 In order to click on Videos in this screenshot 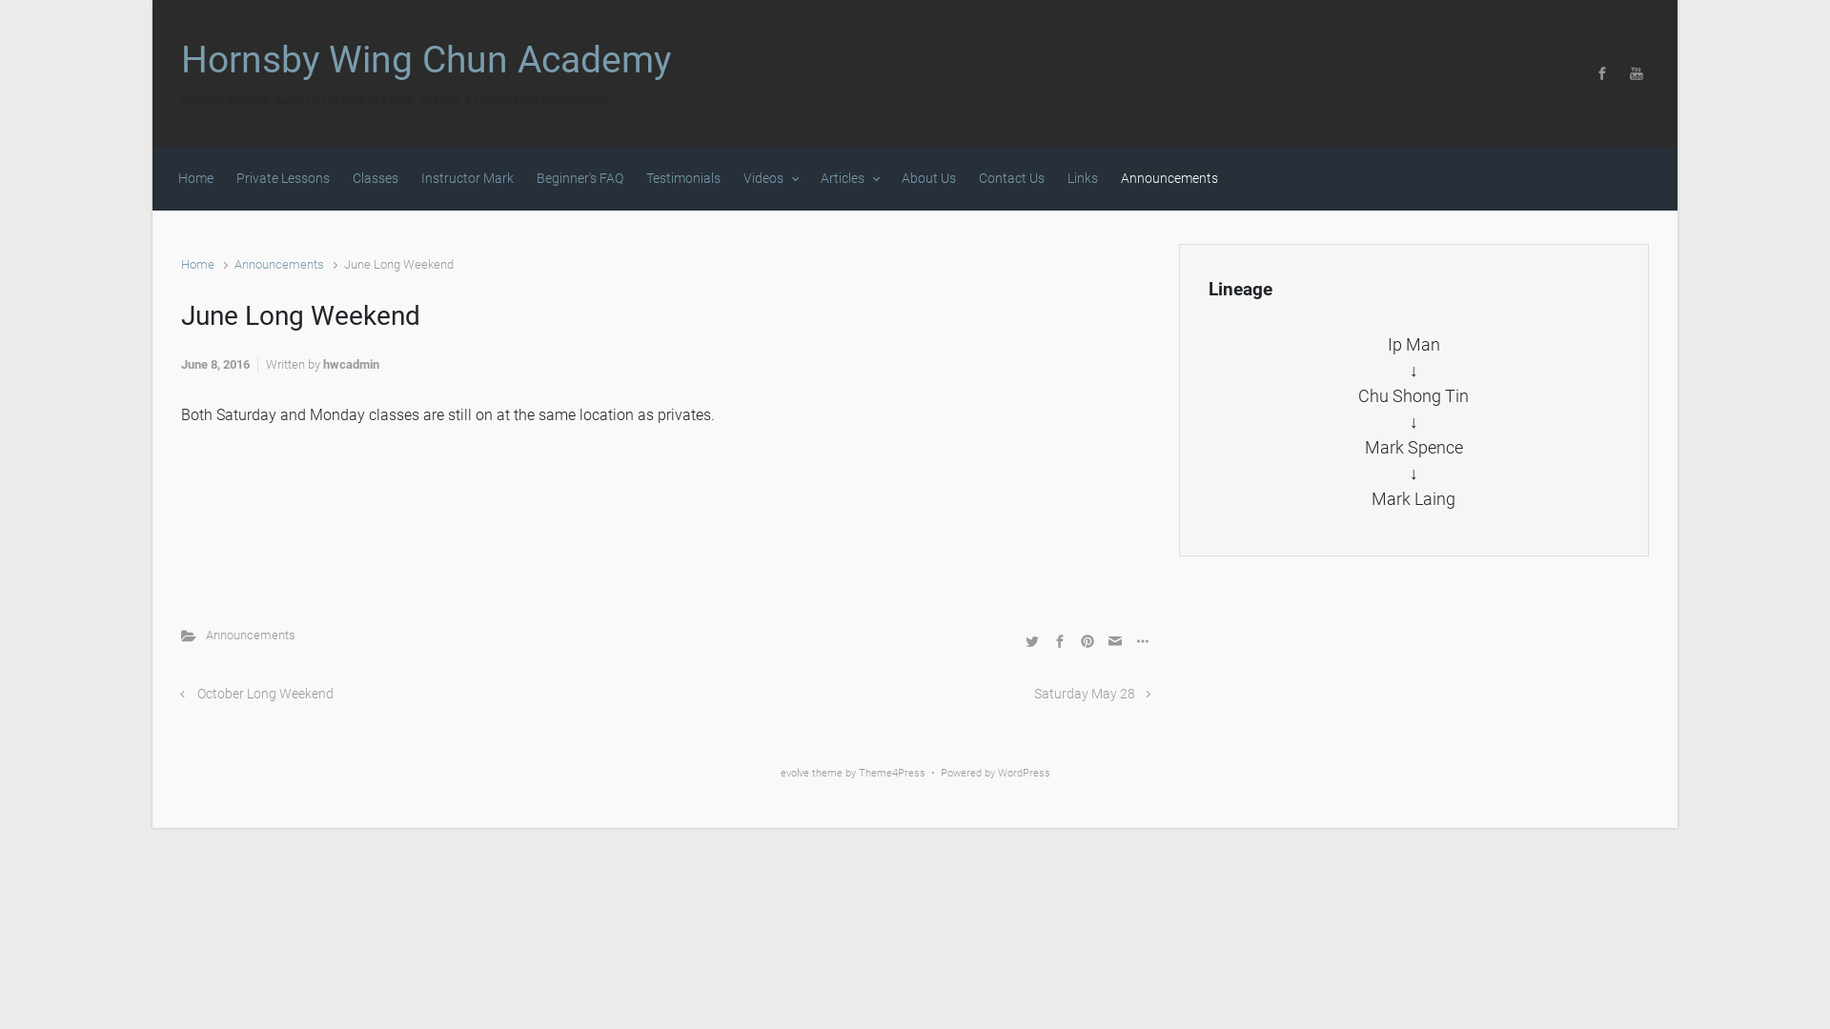, I will do `click(770, 179)`.